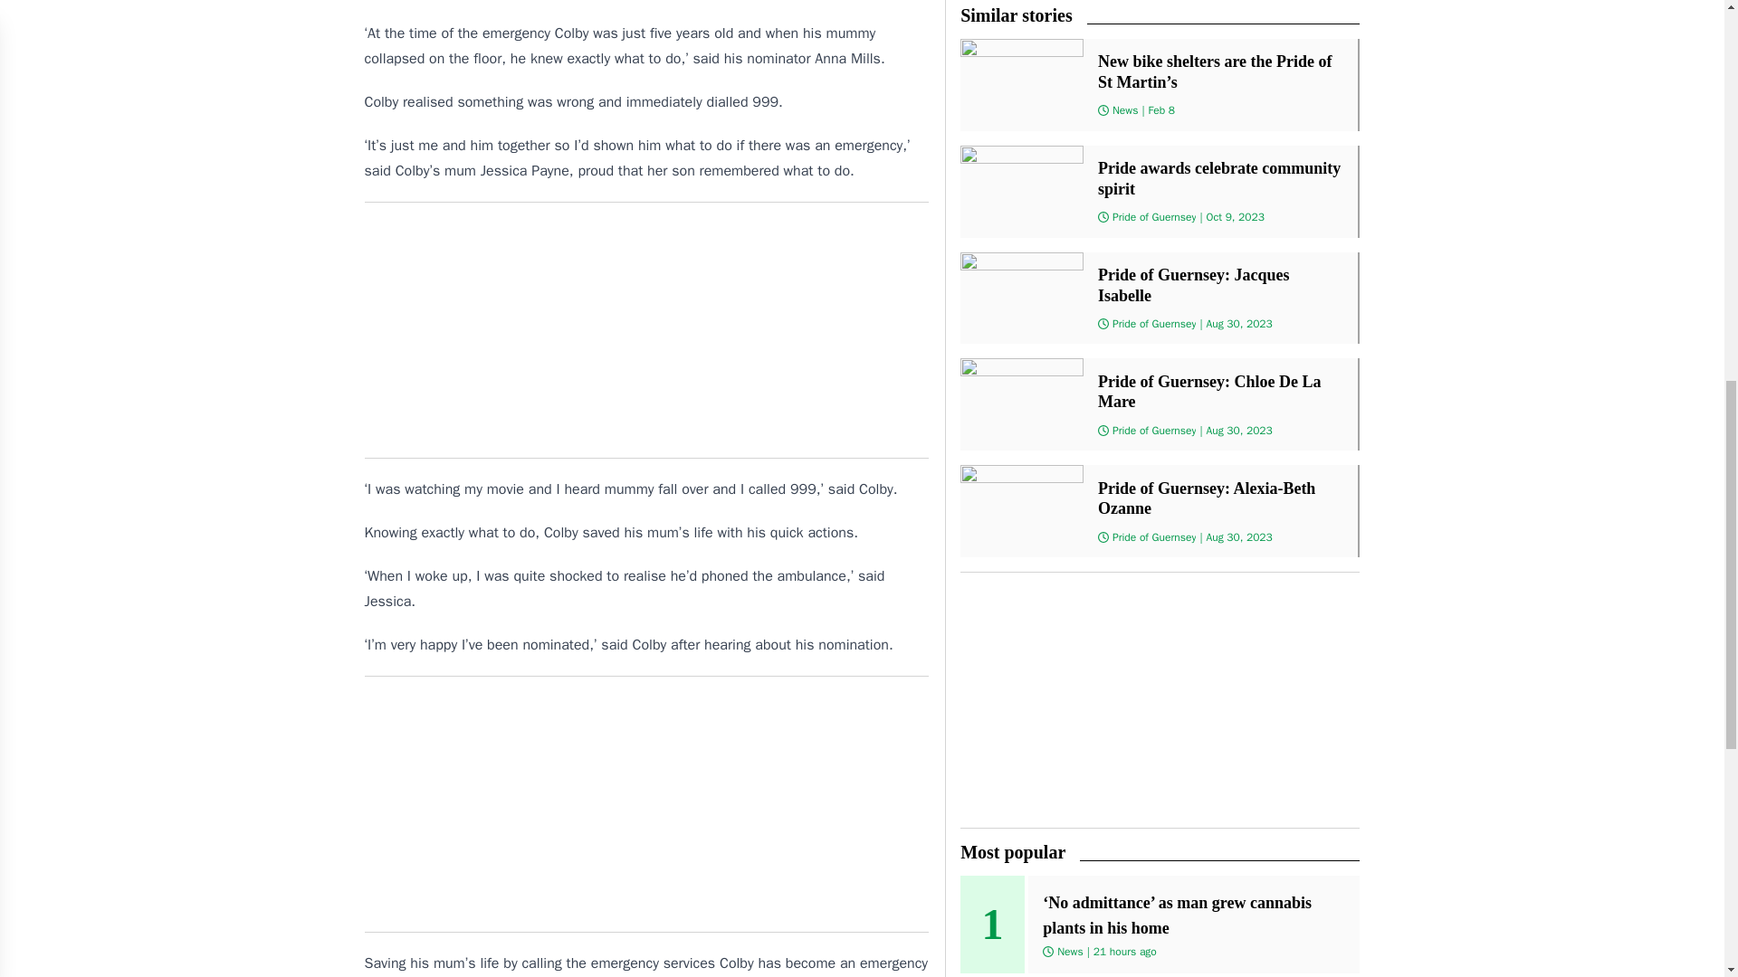  What do you see at coordinates (1154, 537) in the screenshot?
I see `Pride of Guernsey` at bounding box center [1154, 537].